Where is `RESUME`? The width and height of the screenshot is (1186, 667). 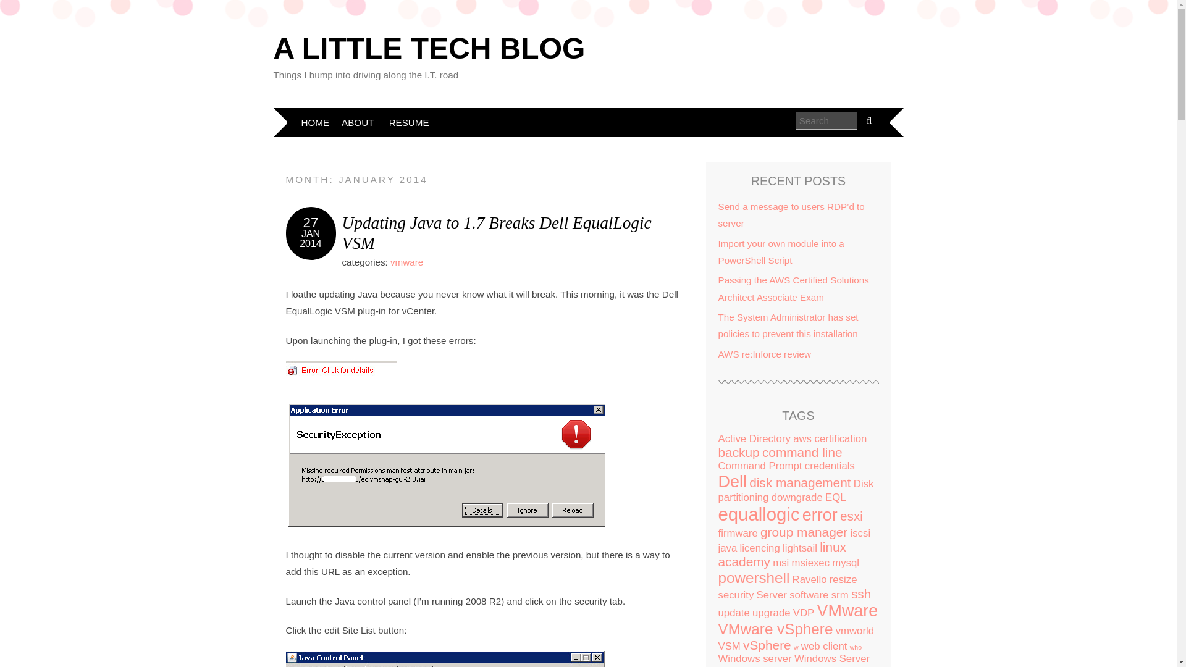 RESUME is located at coordinates (409, 122).